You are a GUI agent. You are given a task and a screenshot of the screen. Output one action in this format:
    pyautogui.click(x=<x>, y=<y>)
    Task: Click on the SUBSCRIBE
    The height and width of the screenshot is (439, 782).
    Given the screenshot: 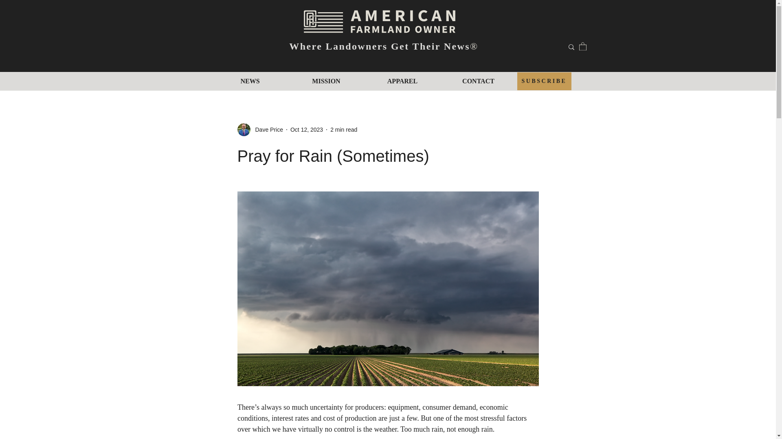 What is the action you would take?
    pyautogui.click(x=544, y=81)
    